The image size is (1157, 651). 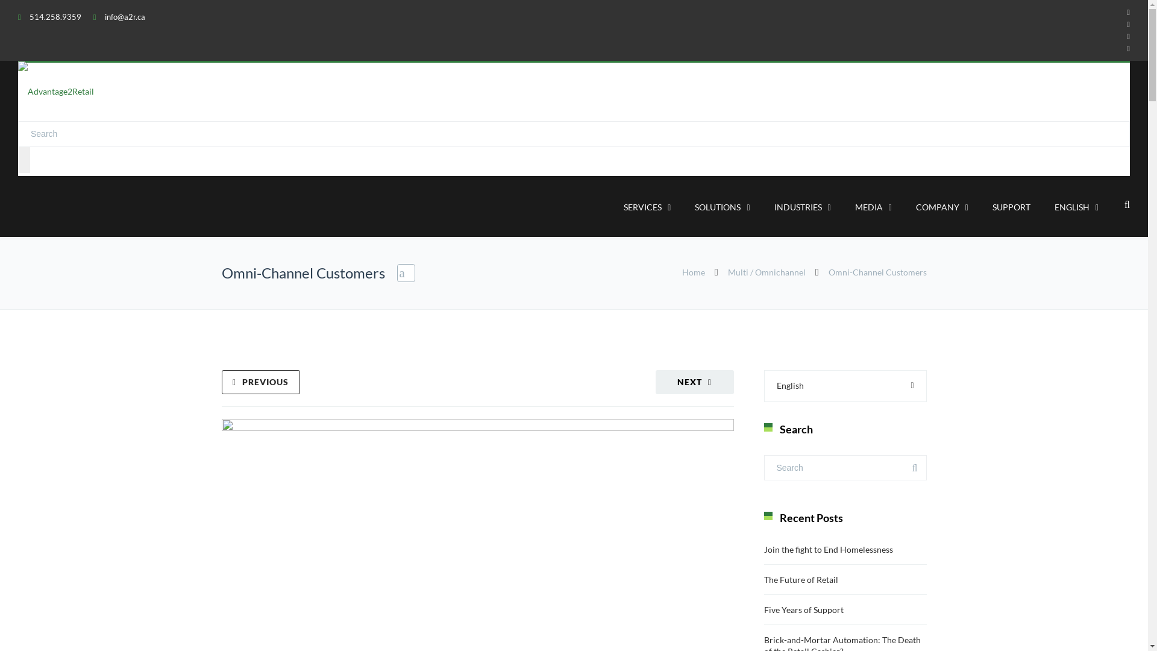 What do you see at coordinates (1076, 208) in the screenshot?
I see `ENGLISH` at bounding box center [1076, 208].